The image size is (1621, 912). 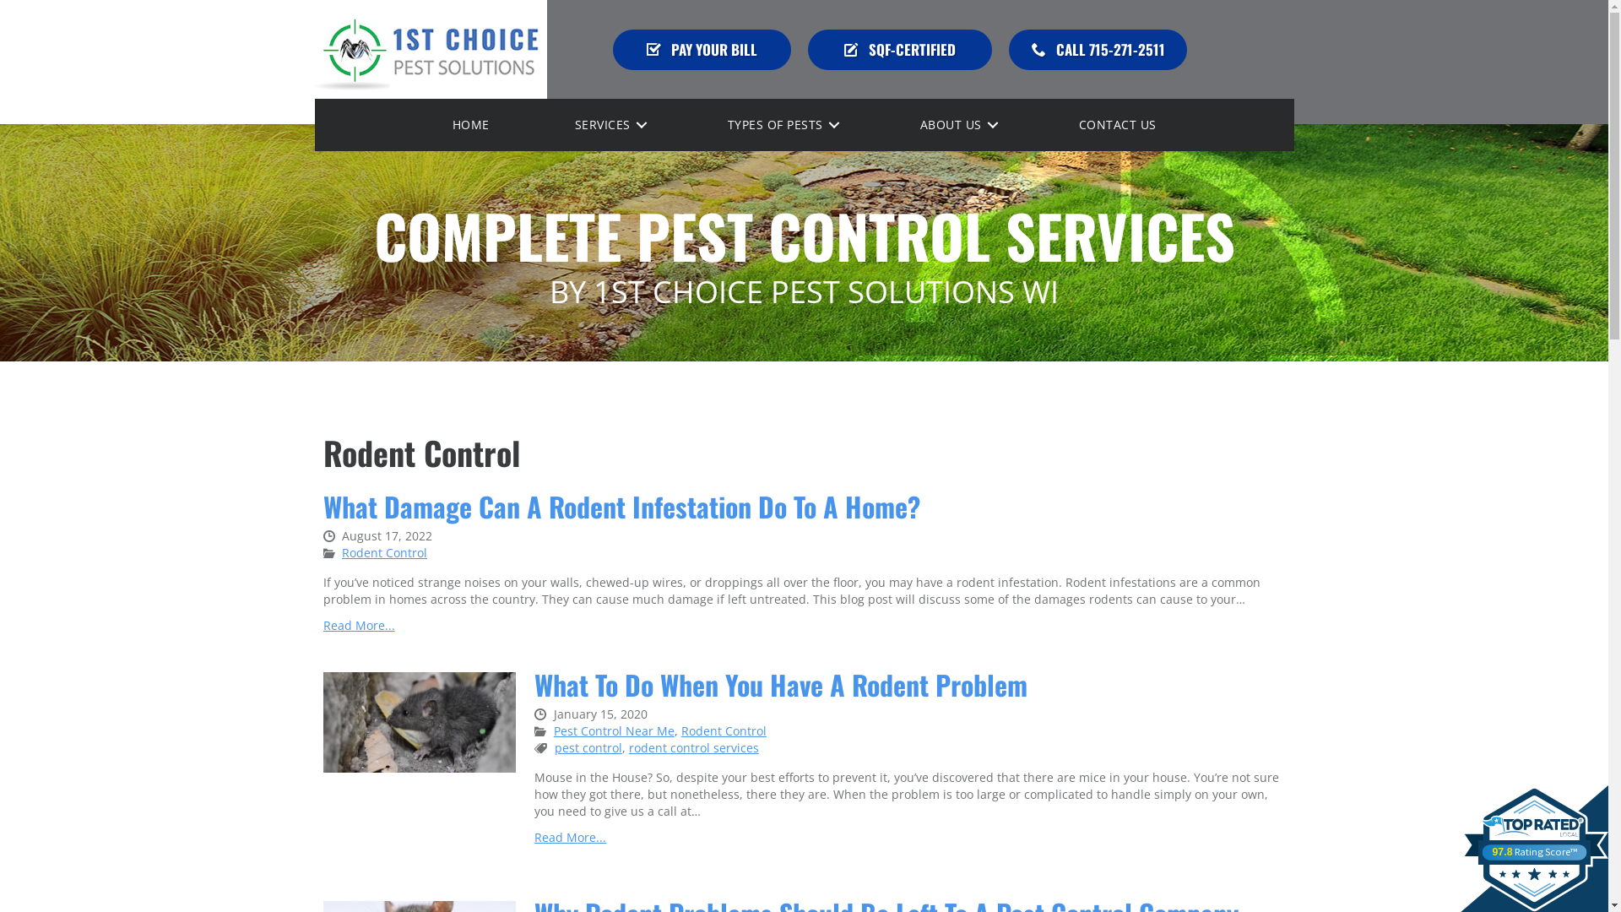 What do you see at coordinates (957, 125) in the screenshot?
I see `ABOUT US` at bounding box center [957, 125].